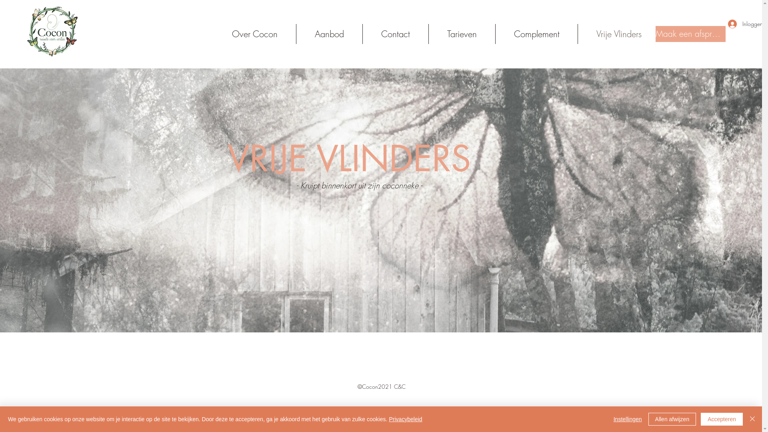 The height and width of the screenshot is (432, 768). I want to click on Contact, so click(396, 34).